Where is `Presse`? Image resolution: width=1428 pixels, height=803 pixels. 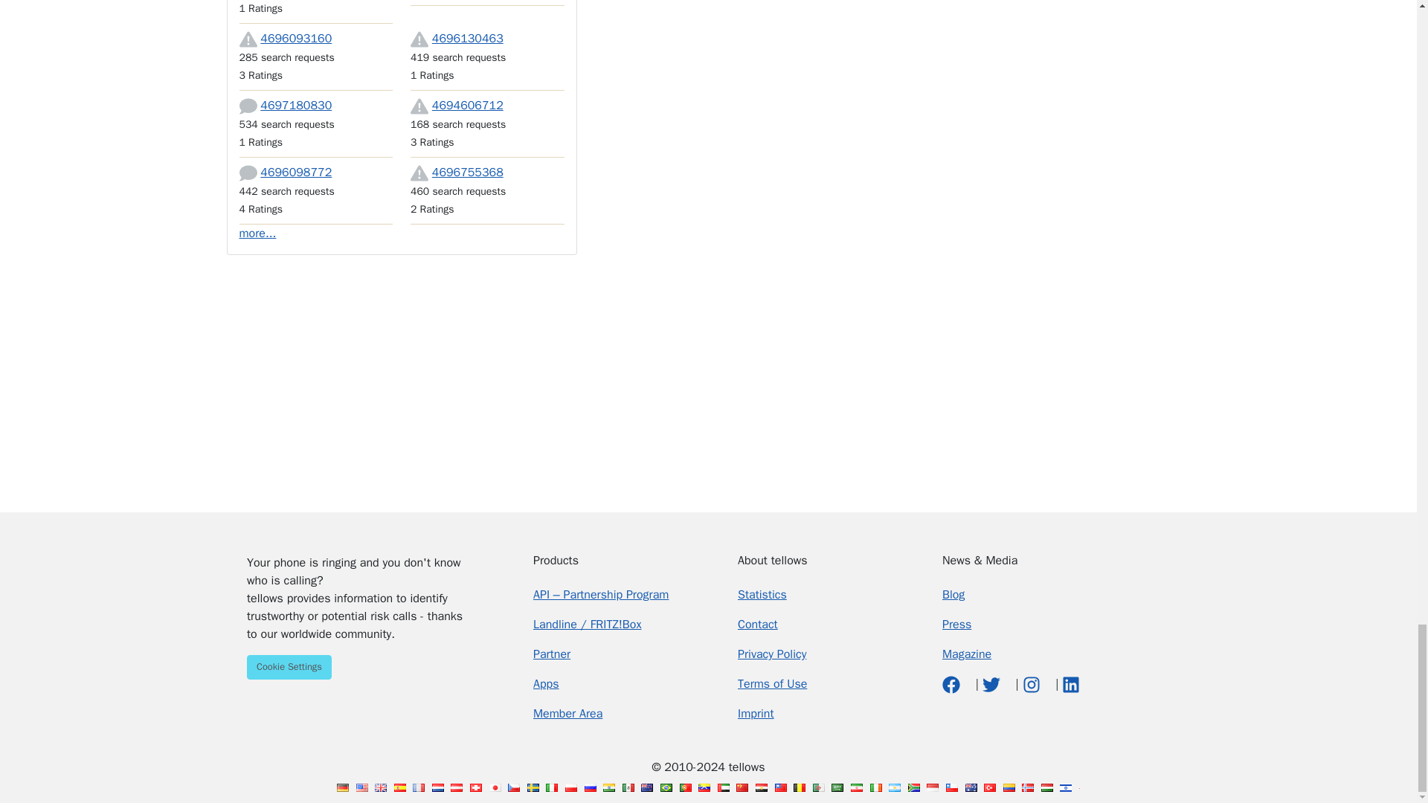
Presse is located at coordinates (956, 625).